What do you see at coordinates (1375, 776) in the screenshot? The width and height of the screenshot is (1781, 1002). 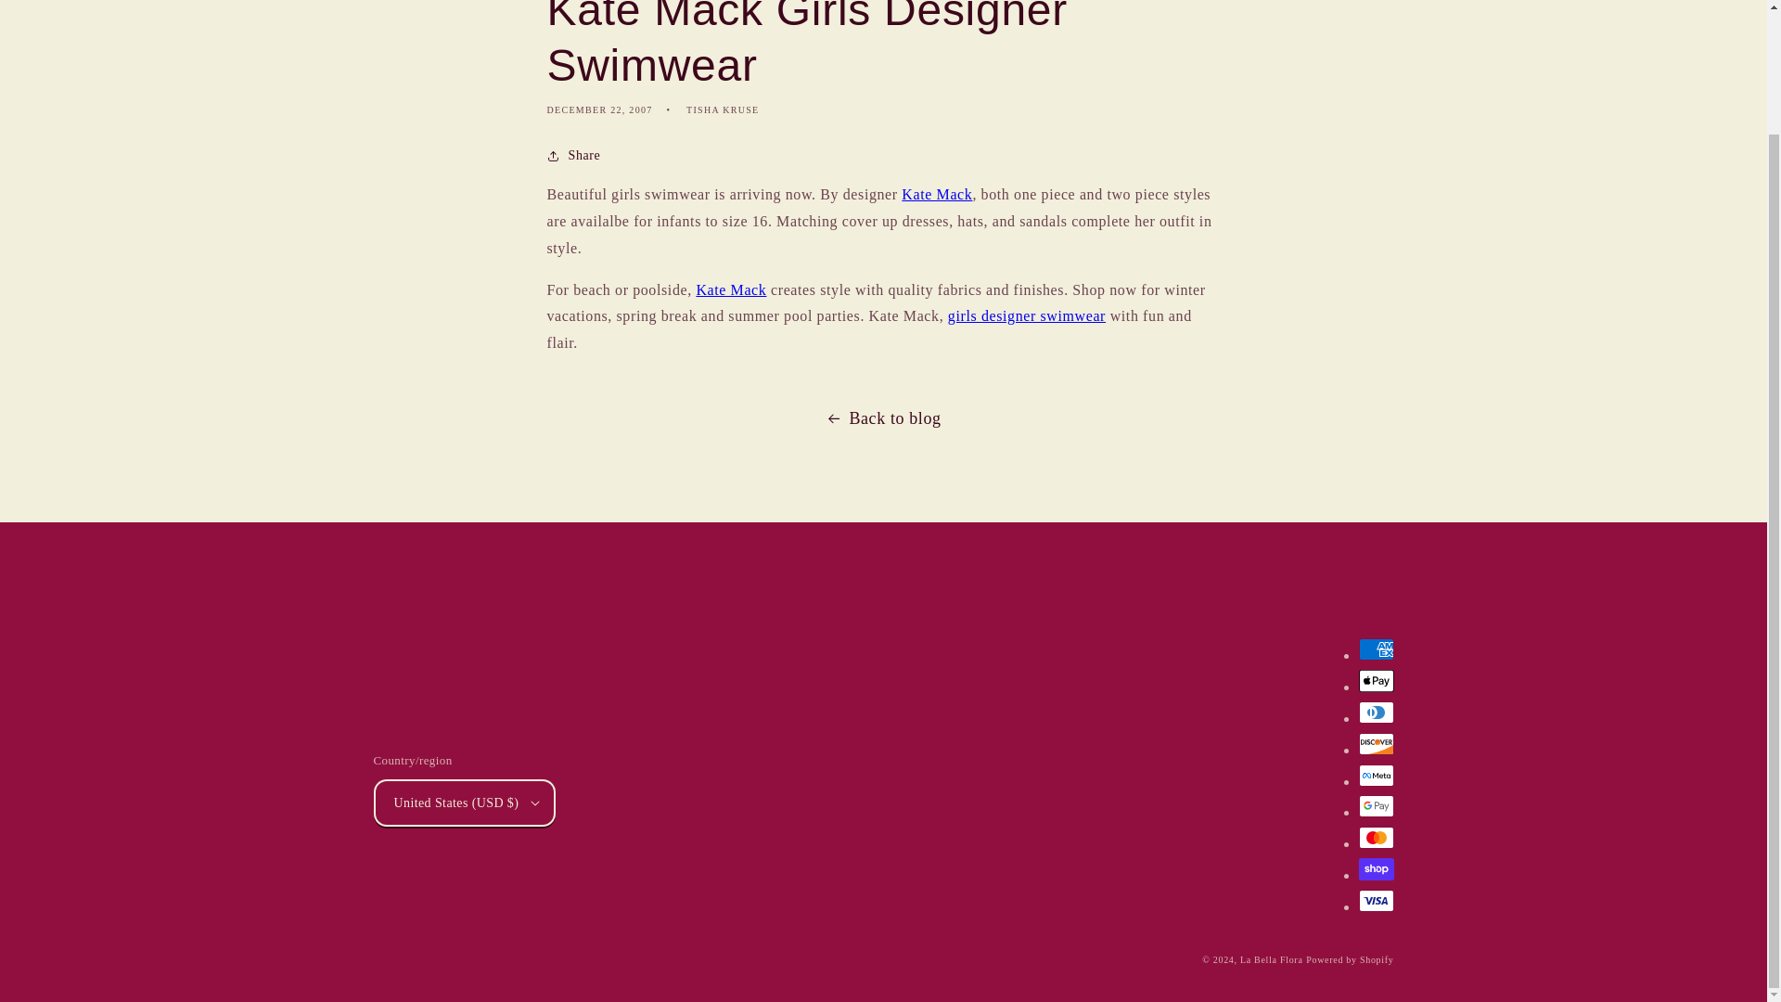 I see `Meta Pay` at bounding box center [1375, 776].